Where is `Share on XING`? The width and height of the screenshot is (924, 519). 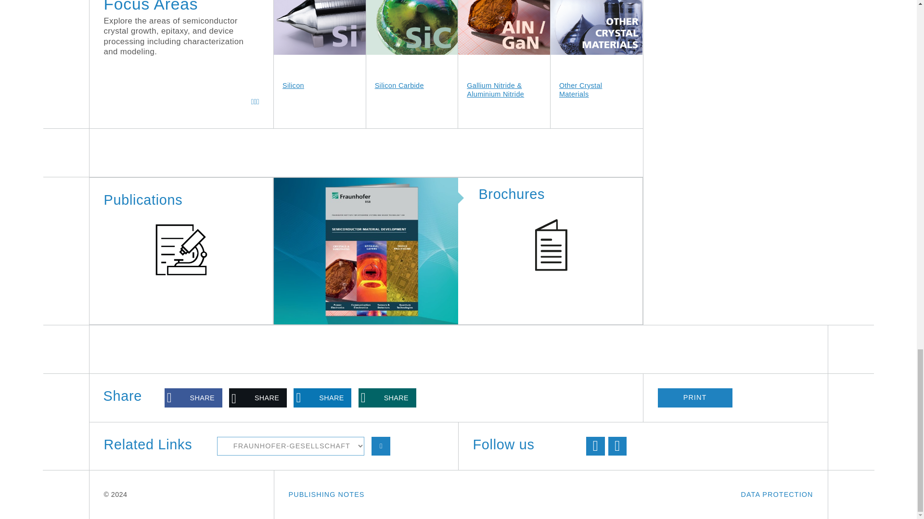 Share on XING is located at coordinates (387, 397).